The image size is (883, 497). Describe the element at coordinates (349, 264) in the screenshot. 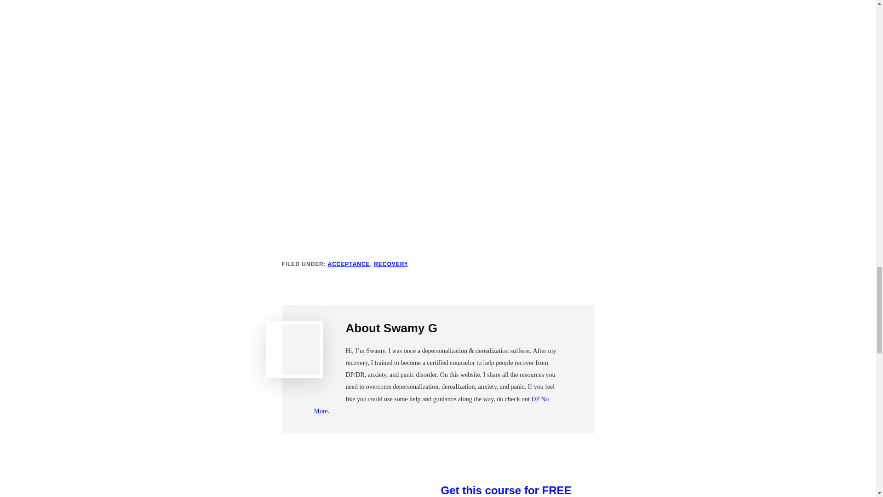

I see `ACCEPTANCE` at that location.